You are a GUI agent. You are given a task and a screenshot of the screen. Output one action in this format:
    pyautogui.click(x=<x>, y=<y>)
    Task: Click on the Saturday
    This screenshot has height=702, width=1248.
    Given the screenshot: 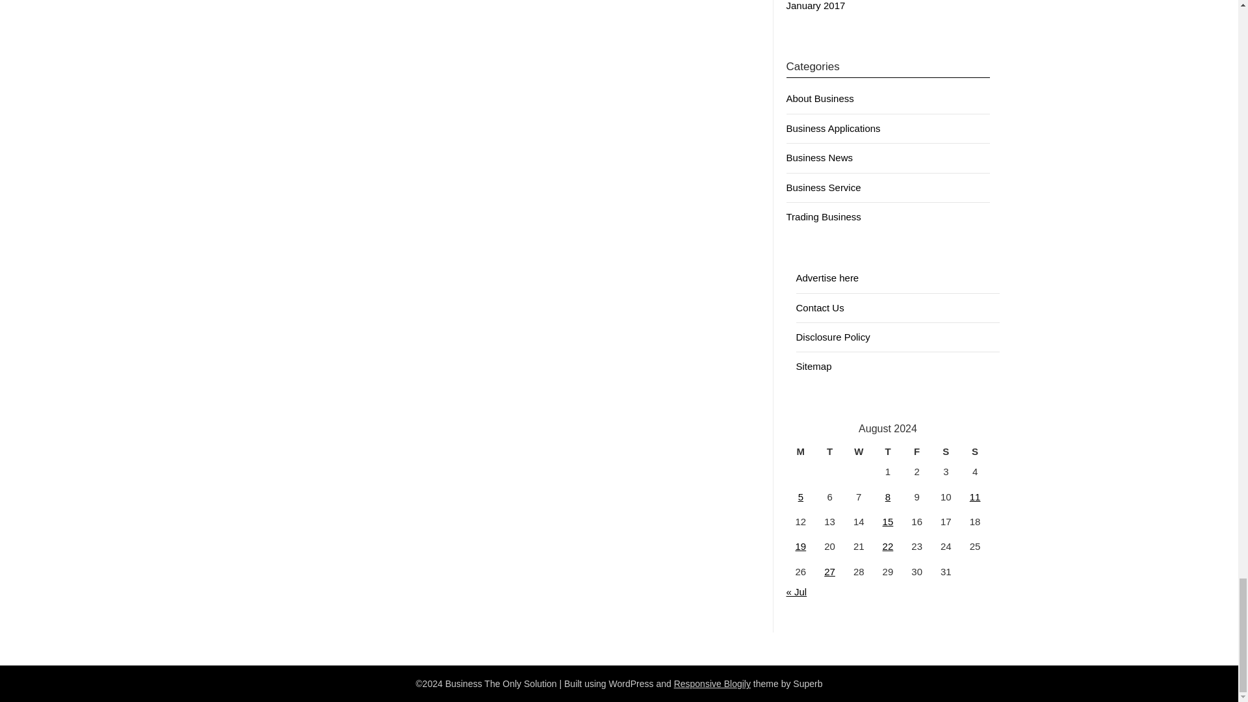 What is the action you would take?
    pyautogui.click(x=946, y=451)
    